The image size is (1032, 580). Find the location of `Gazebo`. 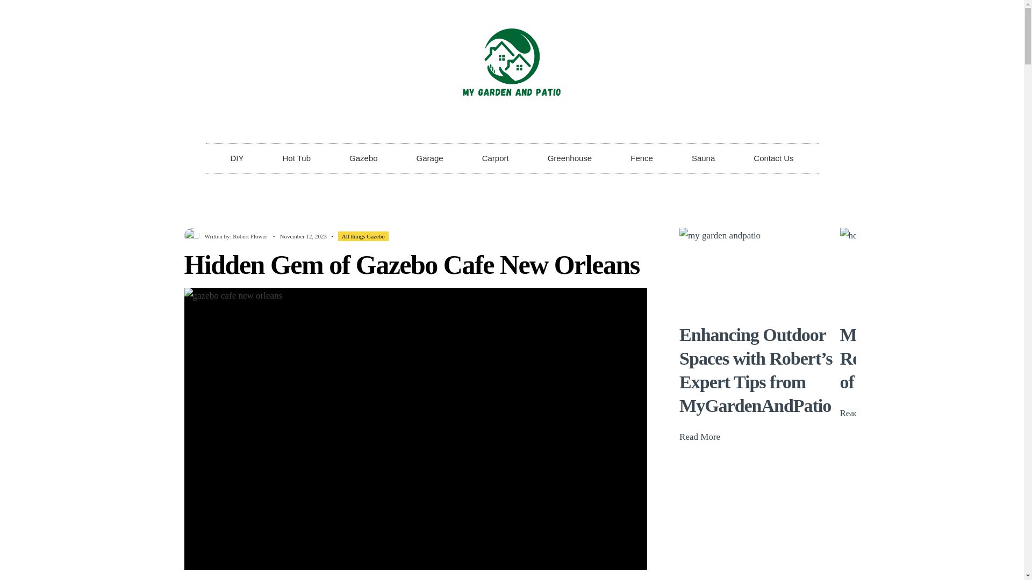

Gazebo is located at coordinates (363, 158).